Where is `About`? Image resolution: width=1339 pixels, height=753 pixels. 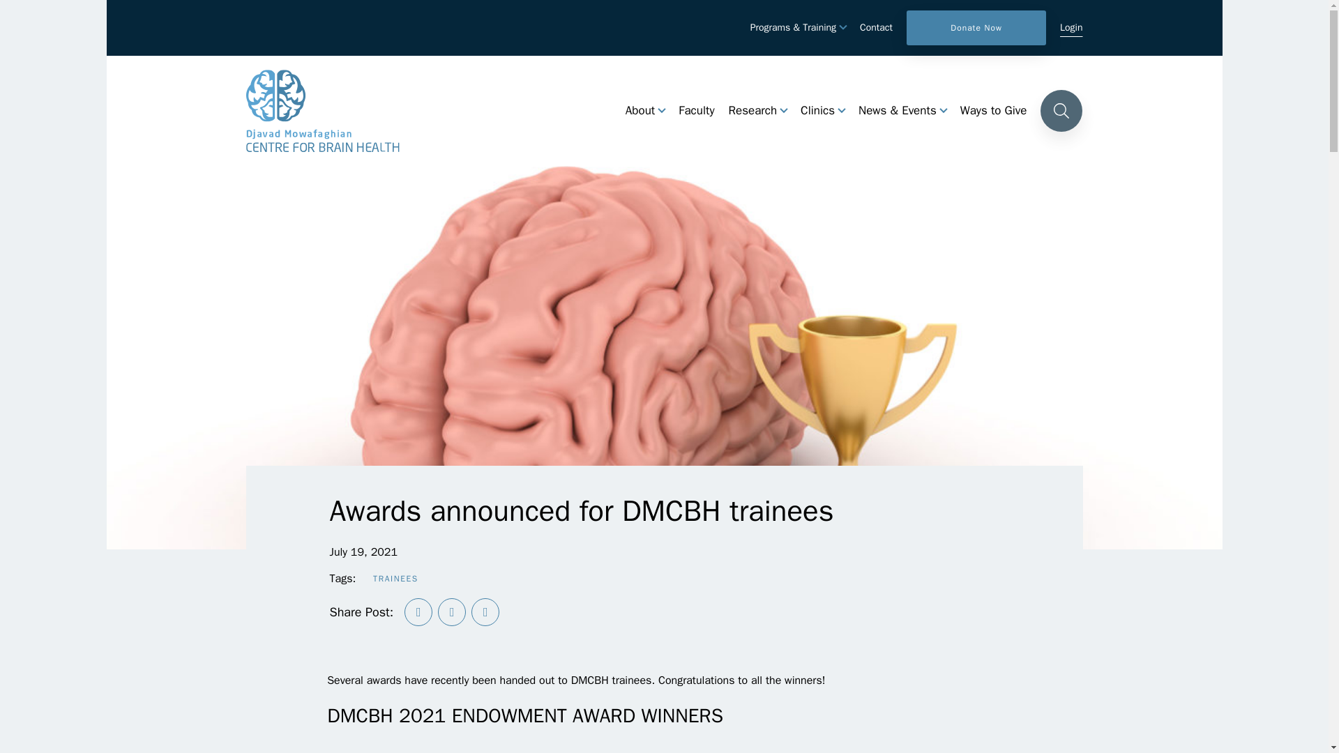
About is located at coordinates (640, 111).